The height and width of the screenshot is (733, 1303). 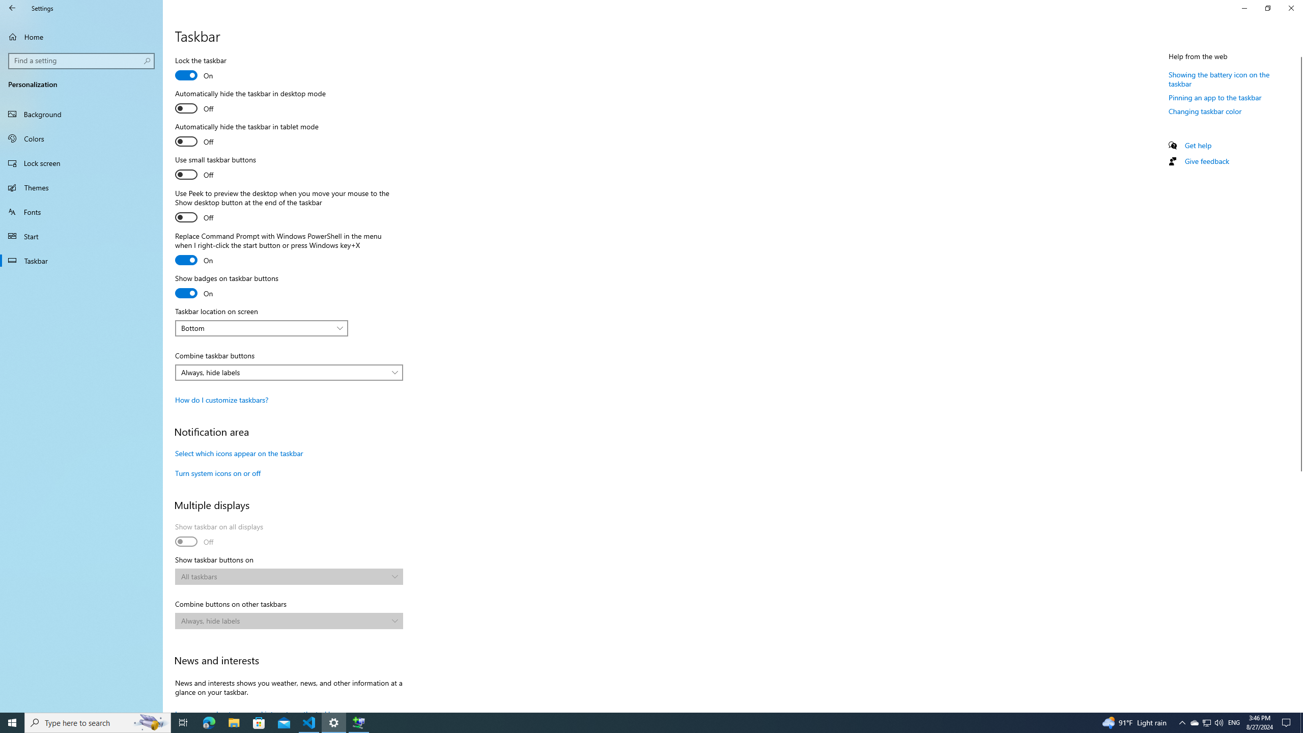 I want to click on Extensible Wizards Host Process - 1 running window, so click(x=358, y=723).